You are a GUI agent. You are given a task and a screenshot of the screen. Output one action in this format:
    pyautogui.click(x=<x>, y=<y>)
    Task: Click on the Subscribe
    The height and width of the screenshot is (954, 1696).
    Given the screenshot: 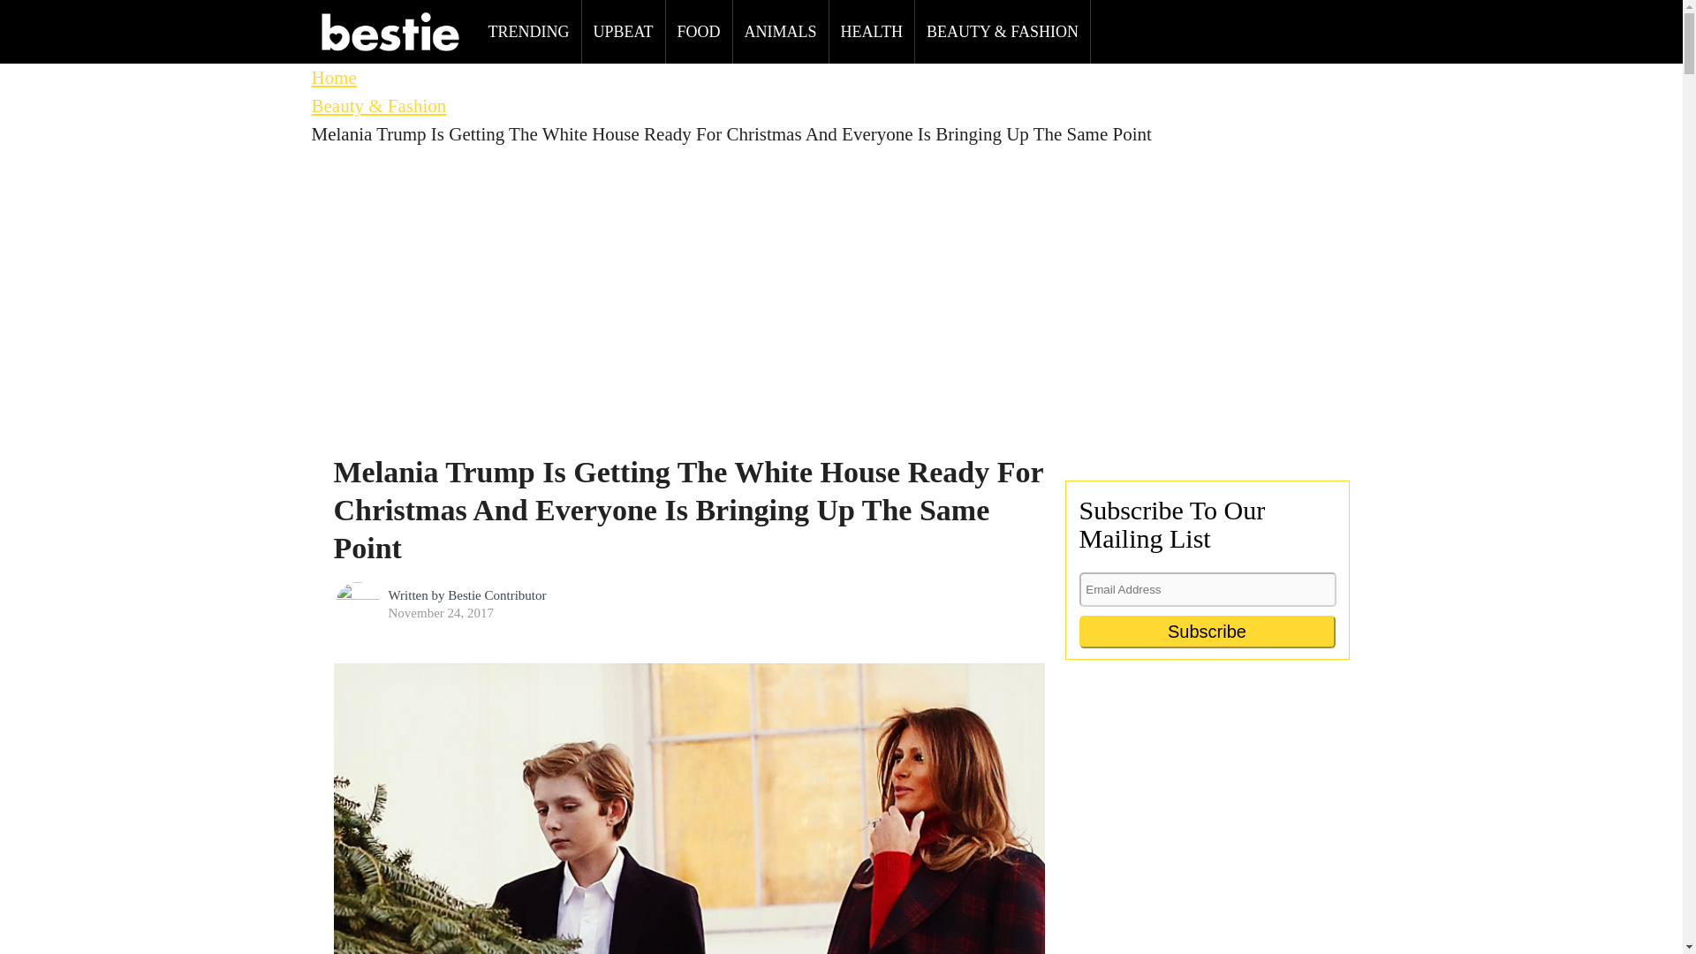 What is the action you would take?
    pyautogui.click(x=1207, y=632)
    